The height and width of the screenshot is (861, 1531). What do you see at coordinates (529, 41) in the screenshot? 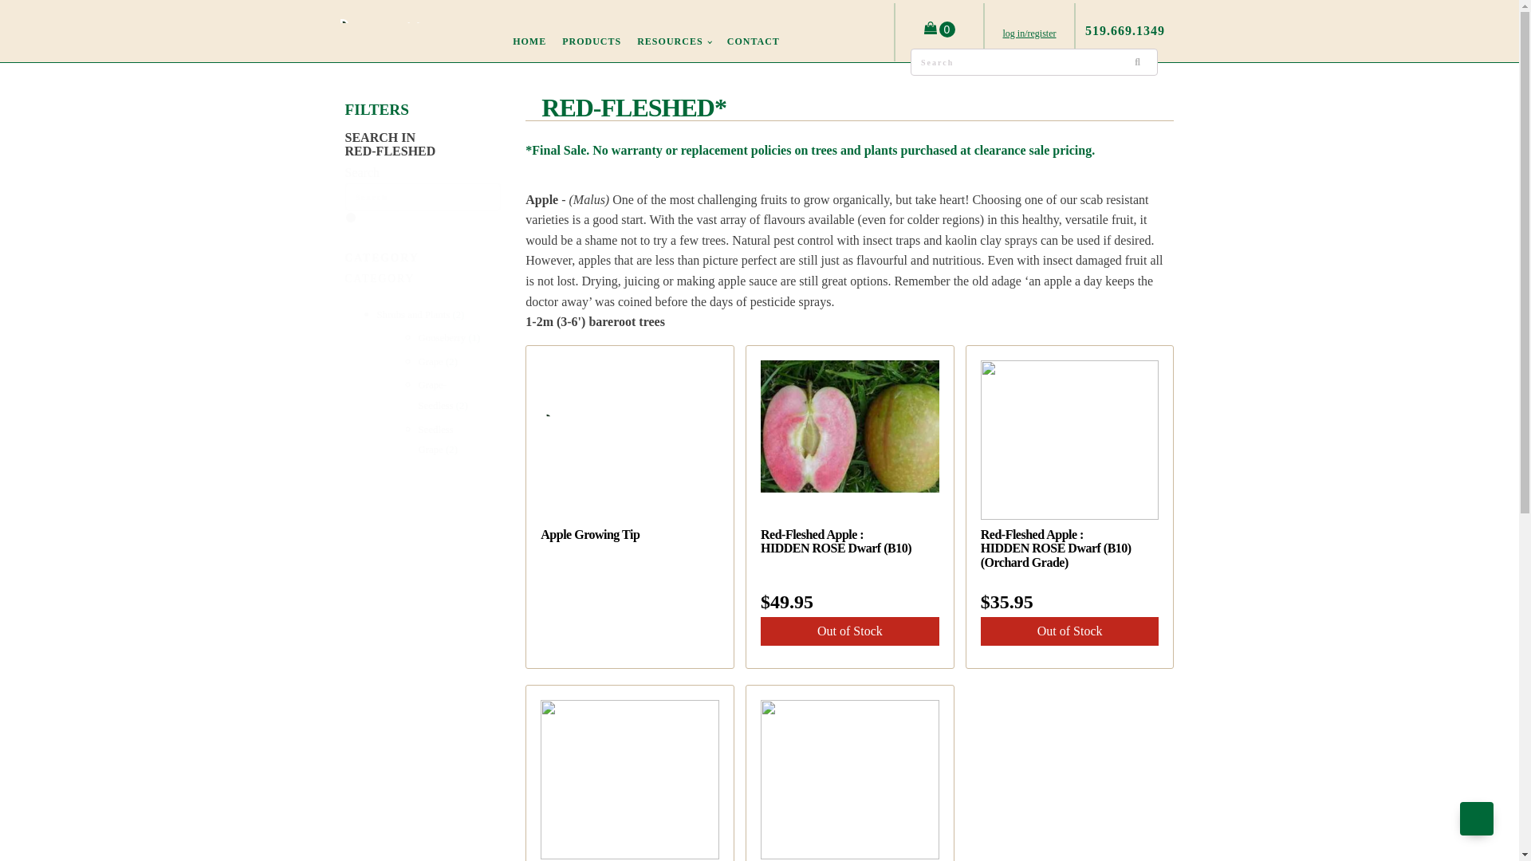
I see `HOME` at bounding box center [529, 41].